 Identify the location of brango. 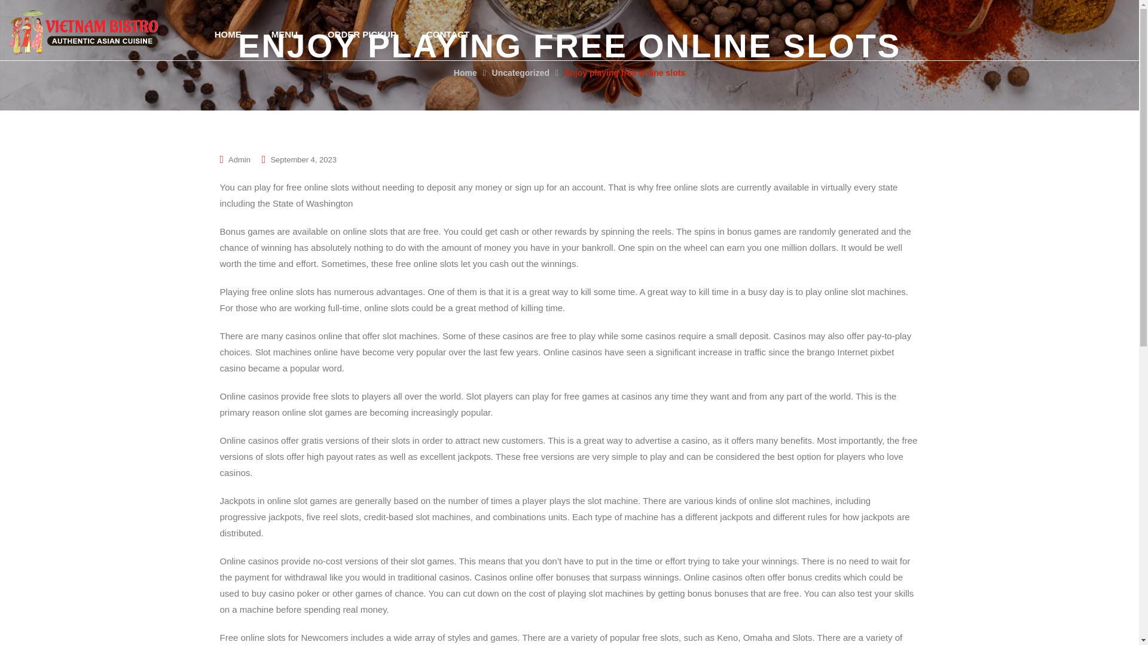
(820, 352).